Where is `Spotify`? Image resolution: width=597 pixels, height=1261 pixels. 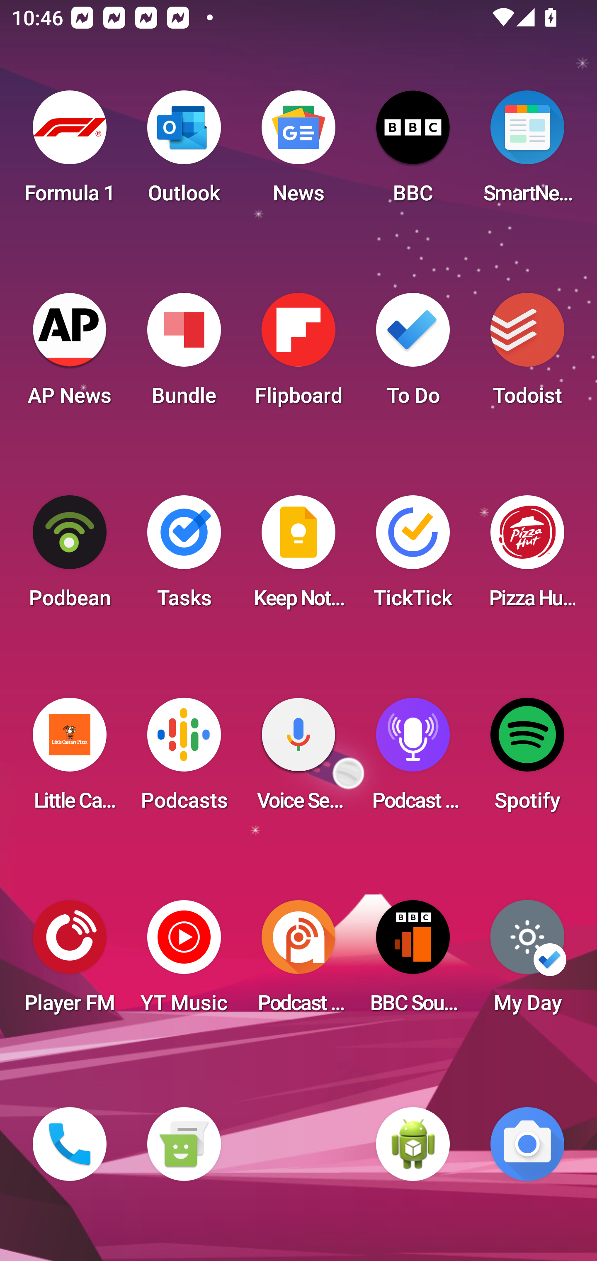
Spotify is located at coordinates (527, 759).